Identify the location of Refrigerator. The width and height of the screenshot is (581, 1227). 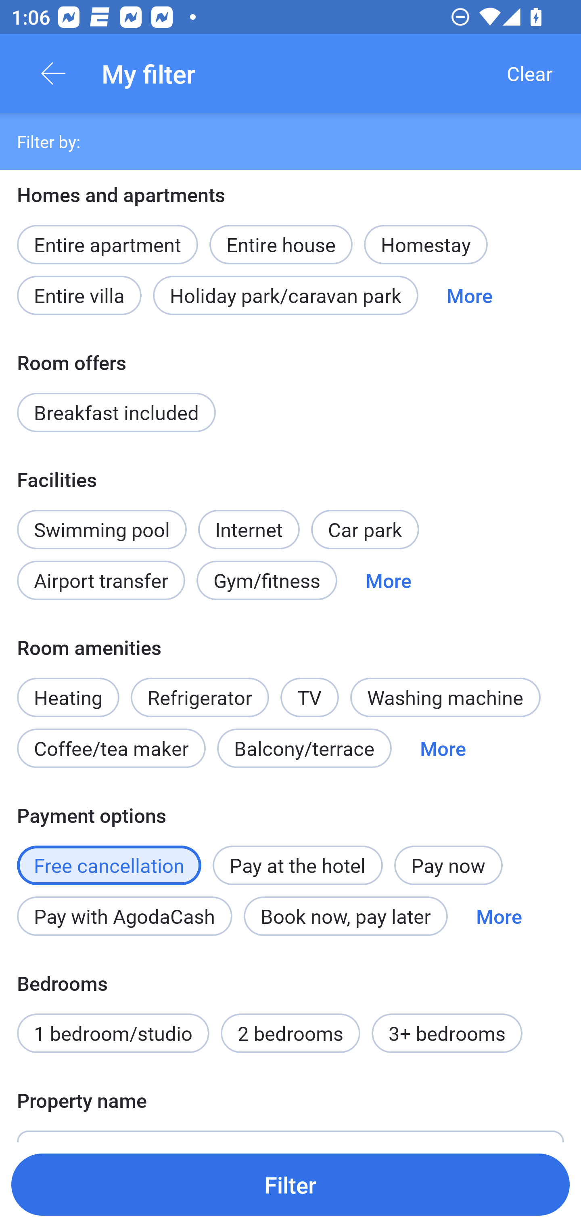
(200, 697).